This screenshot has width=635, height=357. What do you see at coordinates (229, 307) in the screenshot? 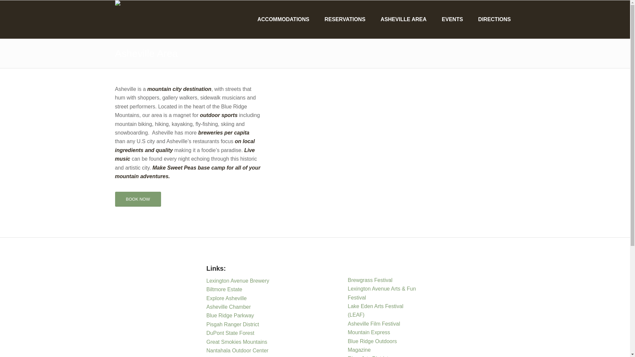
I see `Asheville Chamber ` at bounding box center [229, 307].